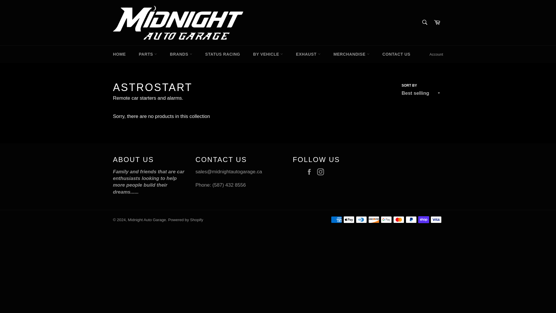 This screenshot has width=556, height=313. I want to click on About Us, so click(149, 182).